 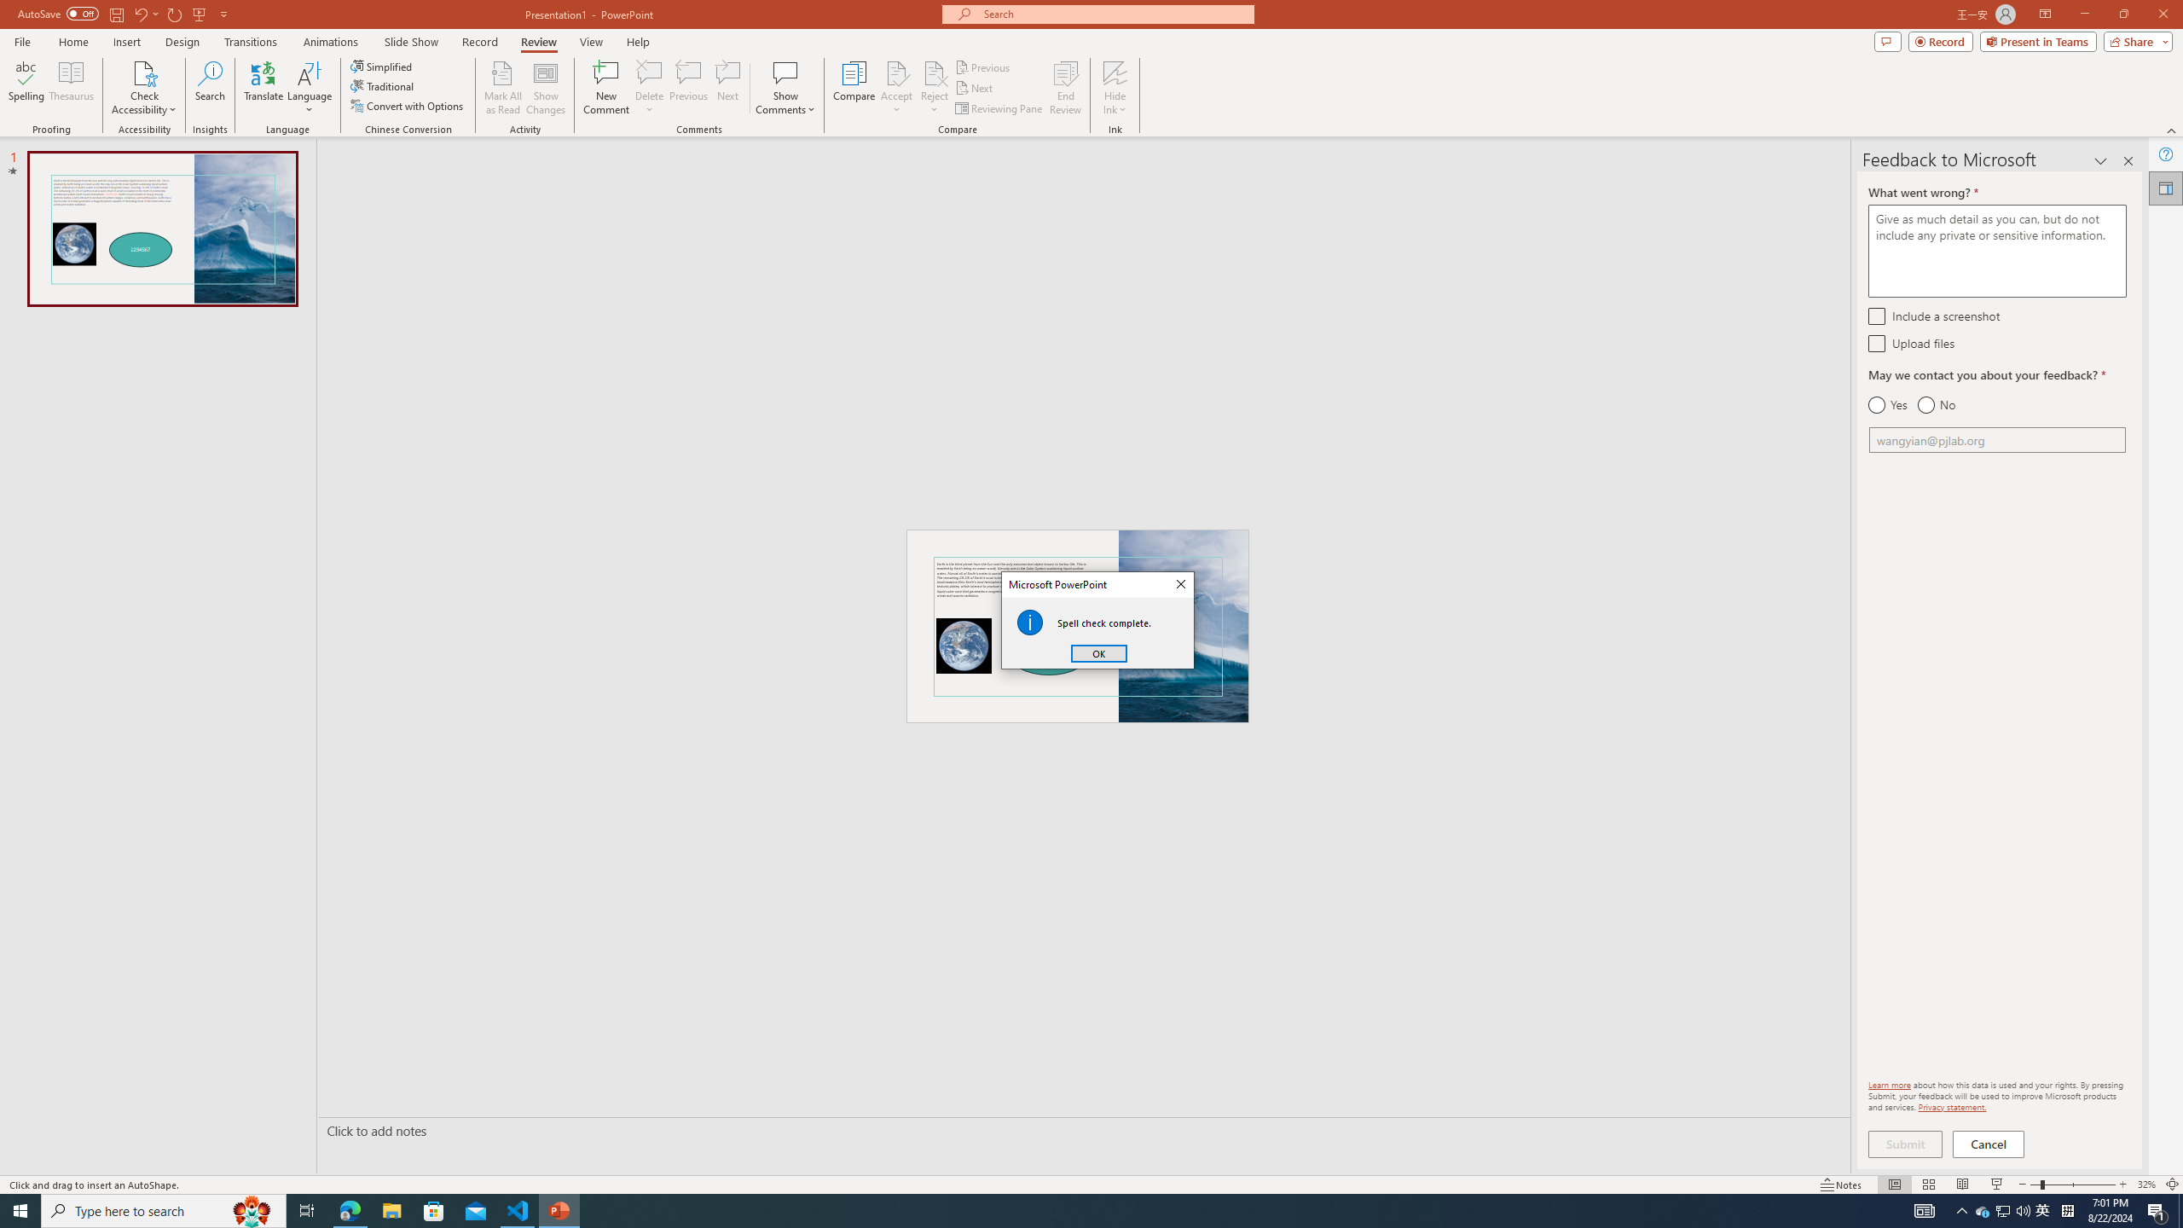 What do you see at coordinates (2004, 1211) in the screenshot?
I see `User Promoted Notification Area` at bounding box center [2004, 1211].